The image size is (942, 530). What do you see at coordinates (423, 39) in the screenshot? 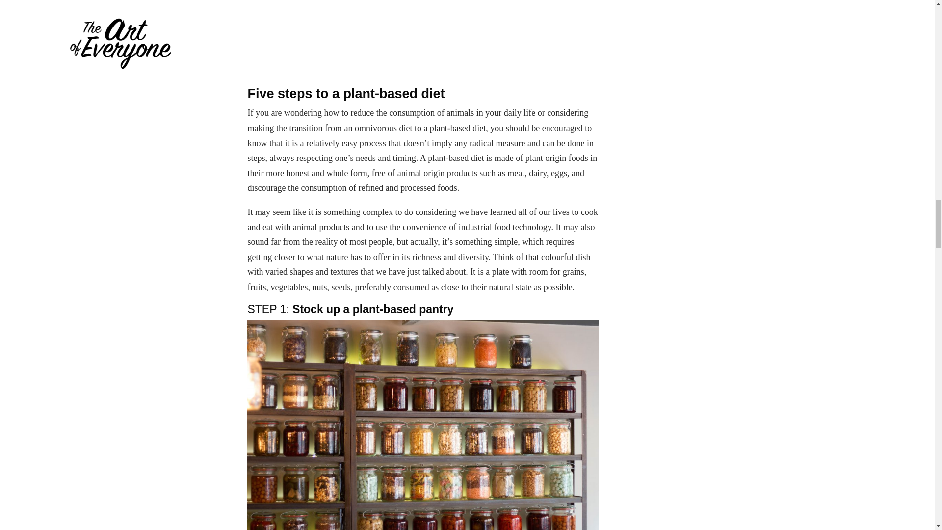
I see `Retratos: Alain Passard` at bounding box center [423, 39].